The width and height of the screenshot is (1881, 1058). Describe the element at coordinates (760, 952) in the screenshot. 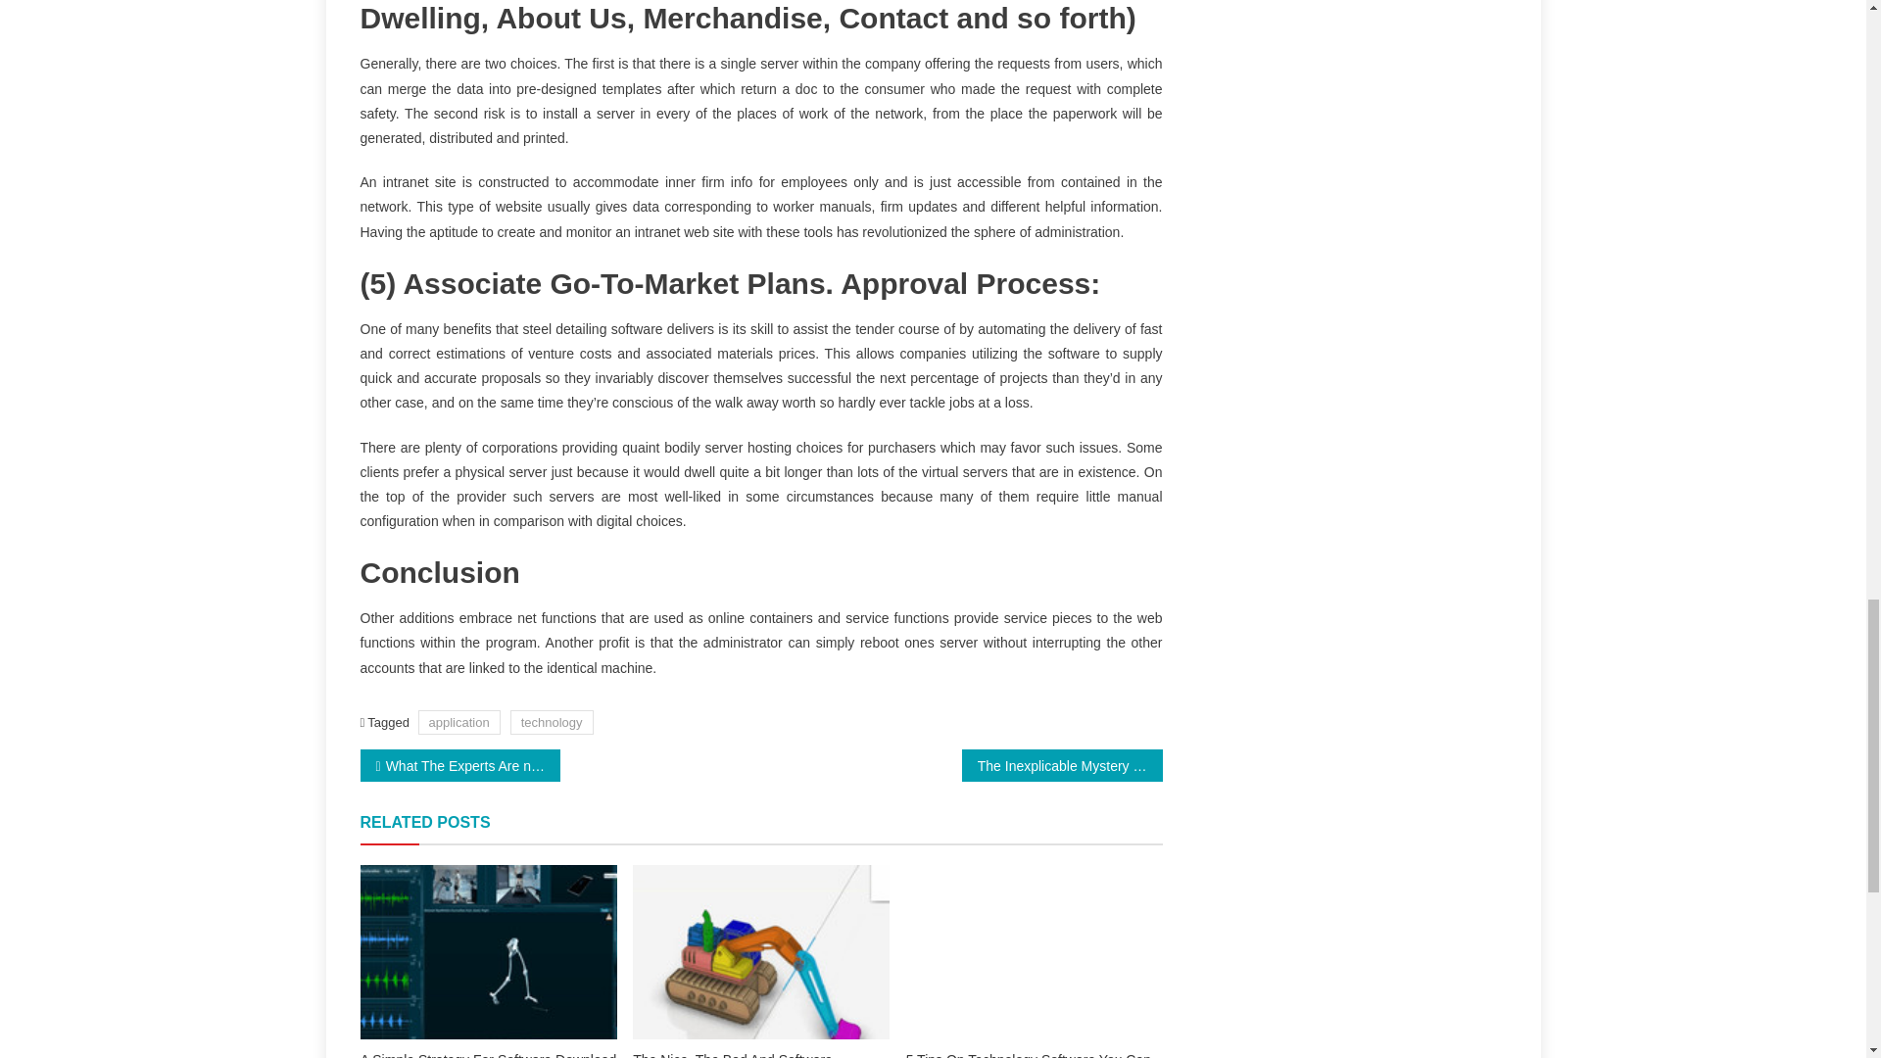

I see `The Nice, The Bad and Software Download` at that location.